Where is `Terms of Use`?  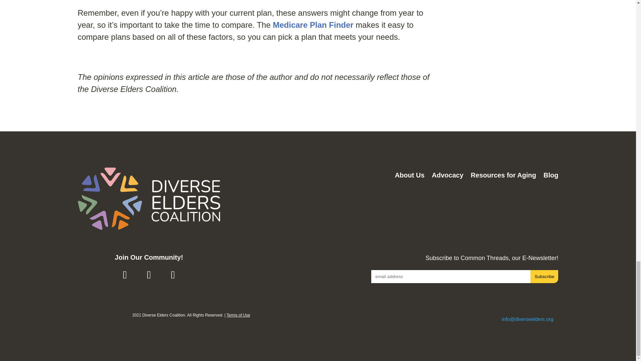 Terms of Use is located at coordinates (238, 315).